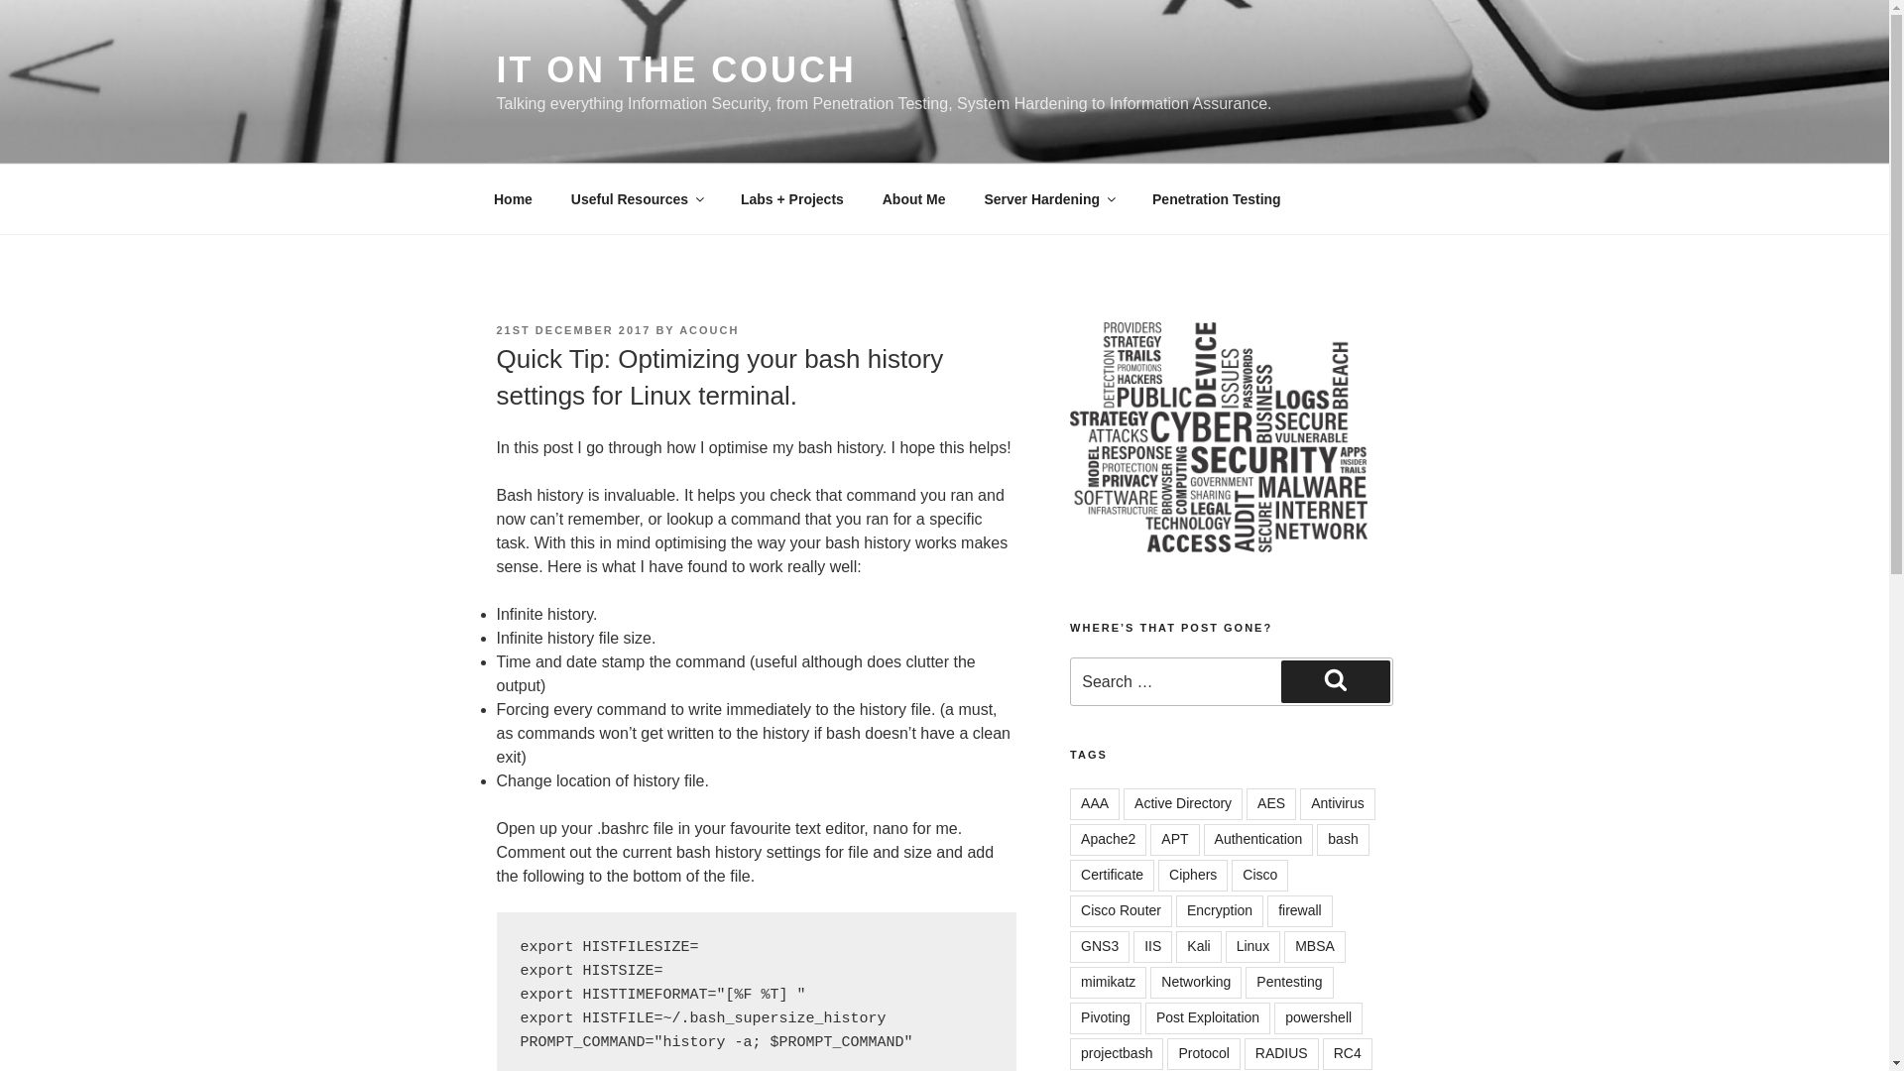 This screenshot has height=1071, width=1904. Describe the element at coordinates (573, 330) in the screenshot. I see `21ST DECEMBER 2017` at that location.